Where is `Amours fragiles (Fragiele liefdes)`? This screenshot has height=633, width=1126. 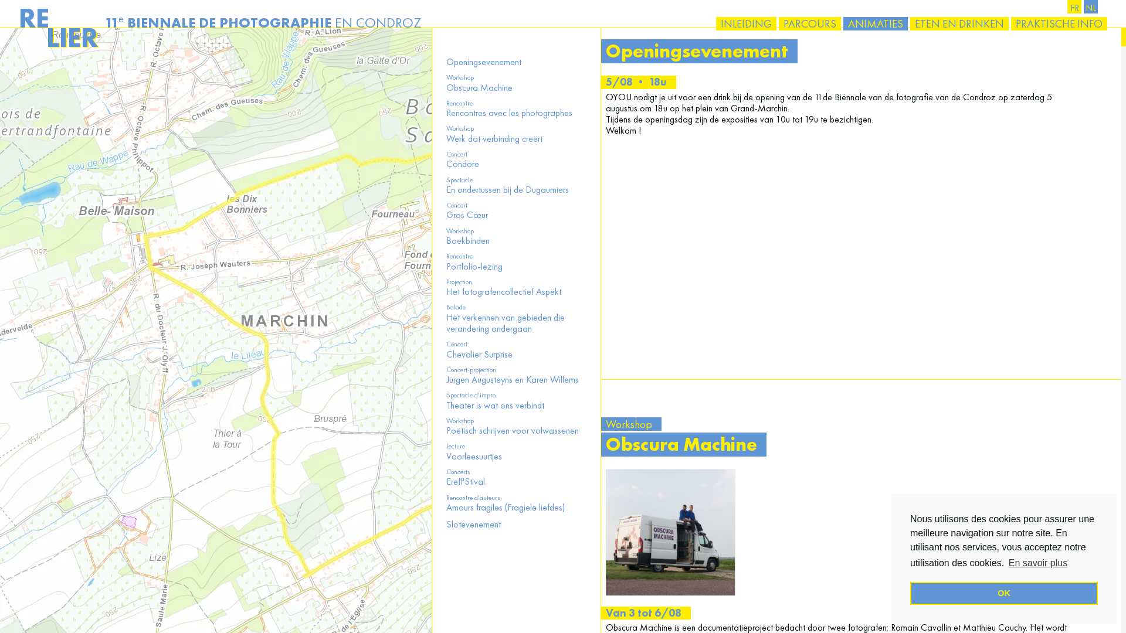
Amours fragiles (Fragiele liefdes) is located at coordinates (506, 508).